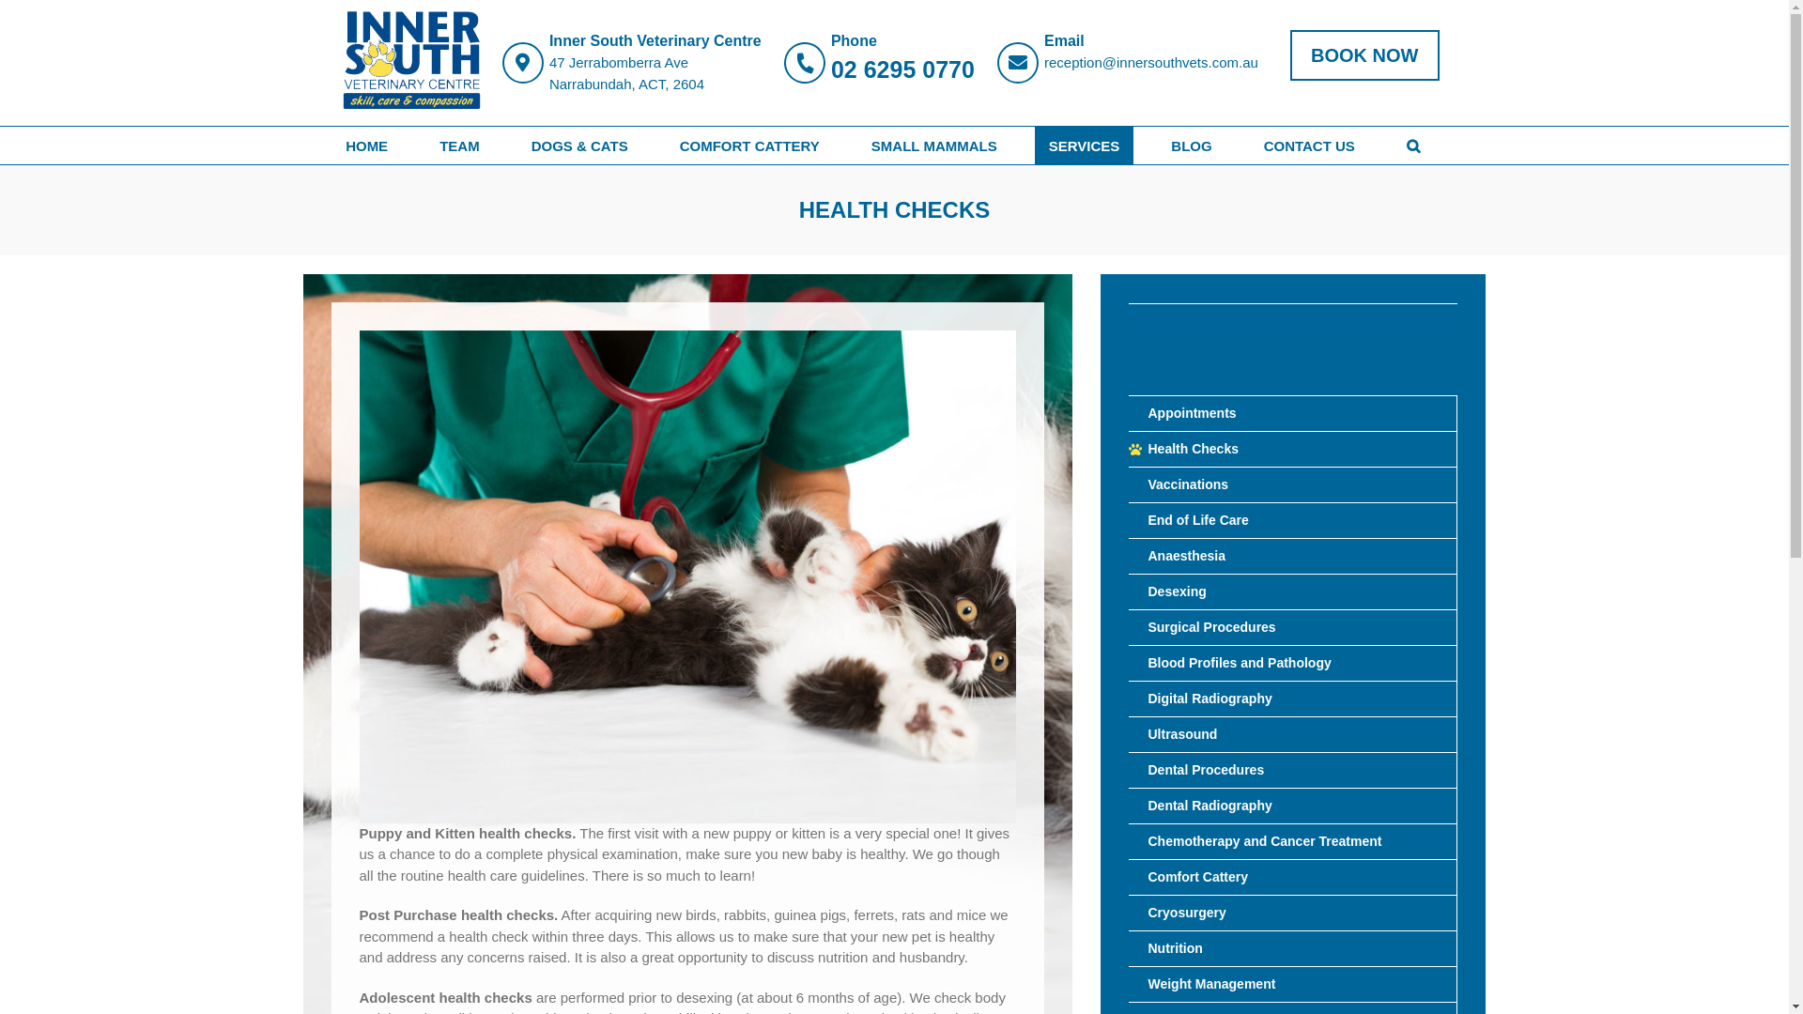 The width and height of the screenshot is (1803, 1014). I want to click on Anaesthesia, so click(1292, 557).